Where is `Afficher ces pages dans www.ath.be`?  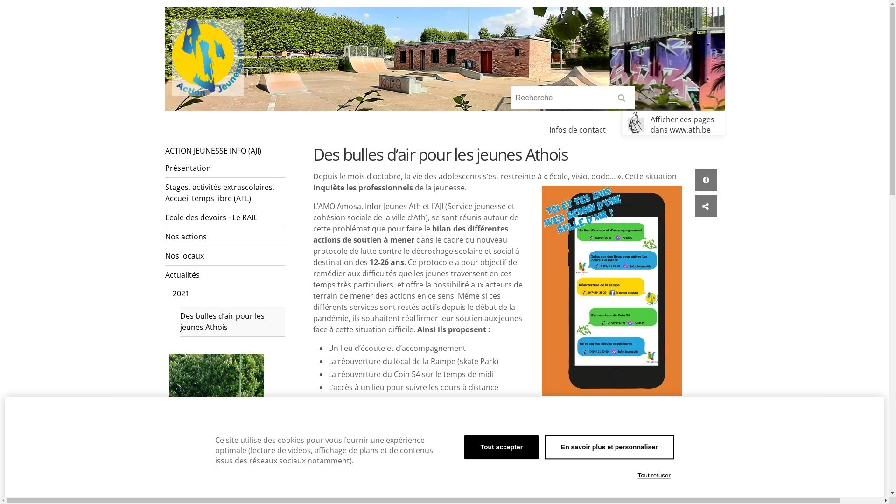 Afficher ces pages dans www.ath.be is located at coordinates (674, 123).